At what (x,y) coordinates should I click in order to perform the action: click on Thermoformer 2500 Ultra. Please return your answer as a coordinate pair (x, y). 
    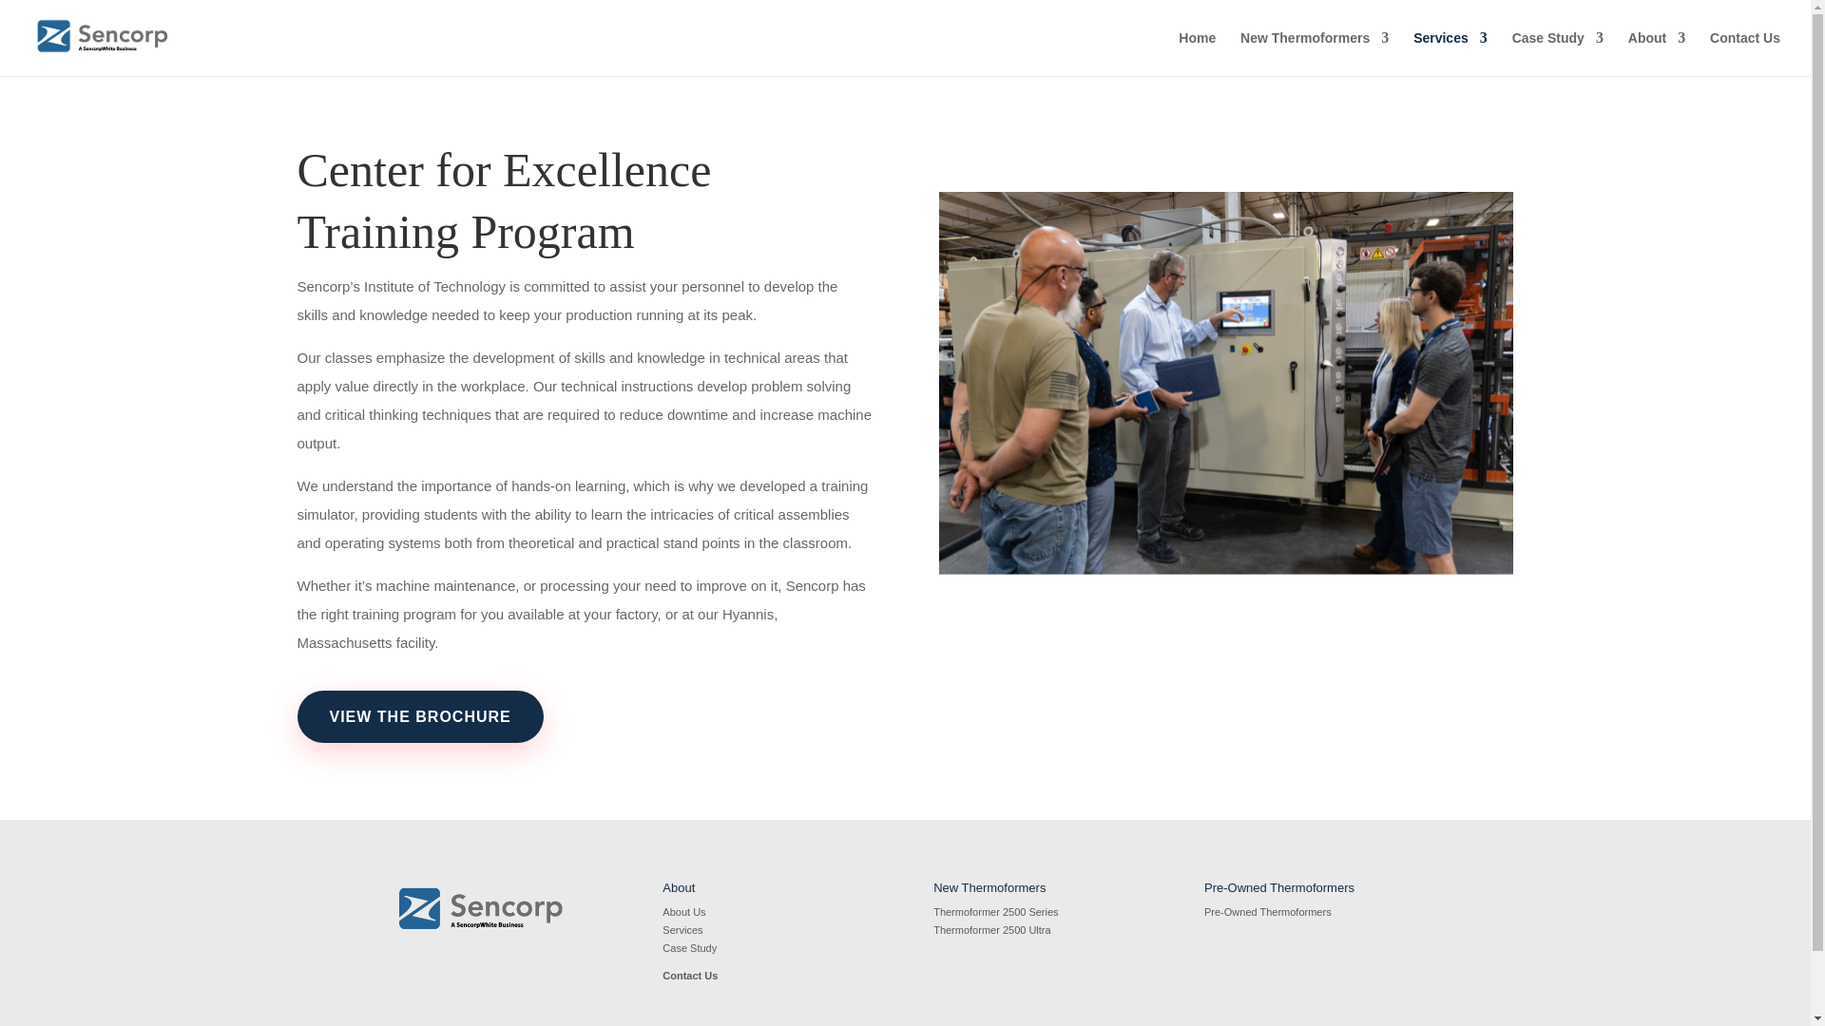
    Looking at the image, I should click on (991, 929).